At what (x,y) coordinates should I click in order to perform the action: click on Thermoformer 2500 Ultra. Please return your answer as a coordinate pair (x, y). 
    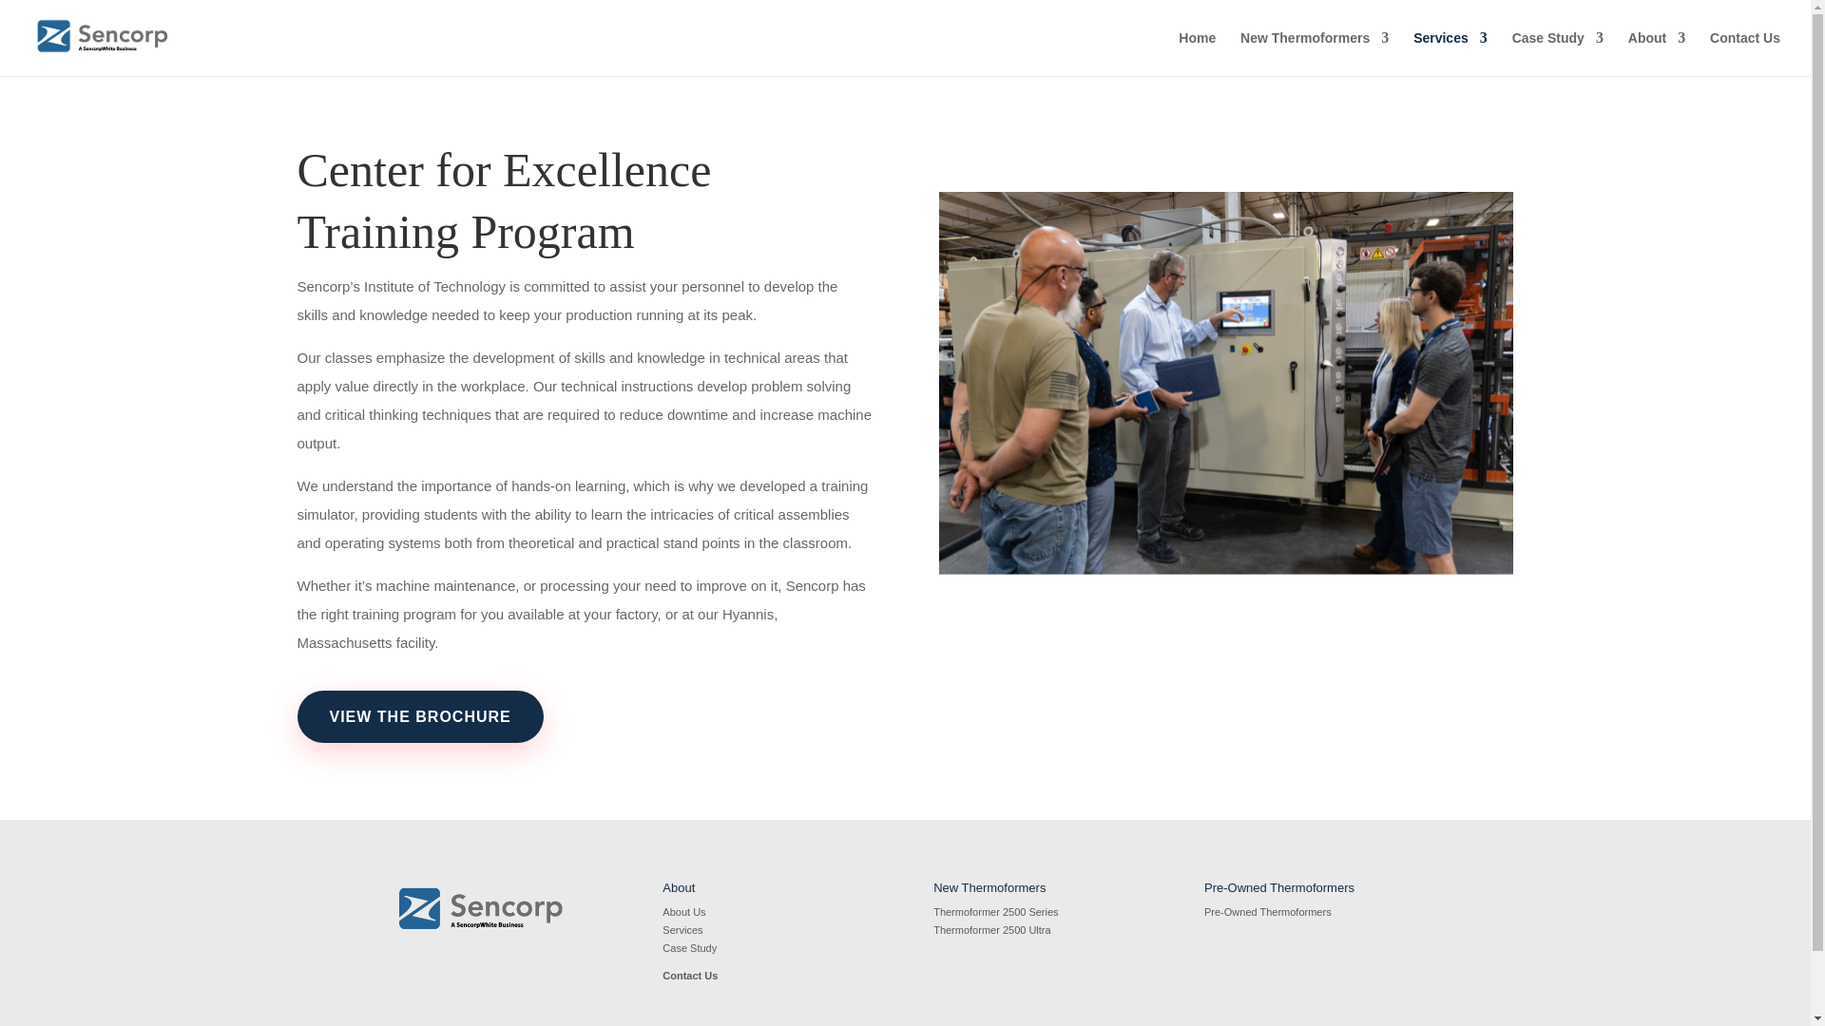
    Looking at the image, I should click on (991, 929).